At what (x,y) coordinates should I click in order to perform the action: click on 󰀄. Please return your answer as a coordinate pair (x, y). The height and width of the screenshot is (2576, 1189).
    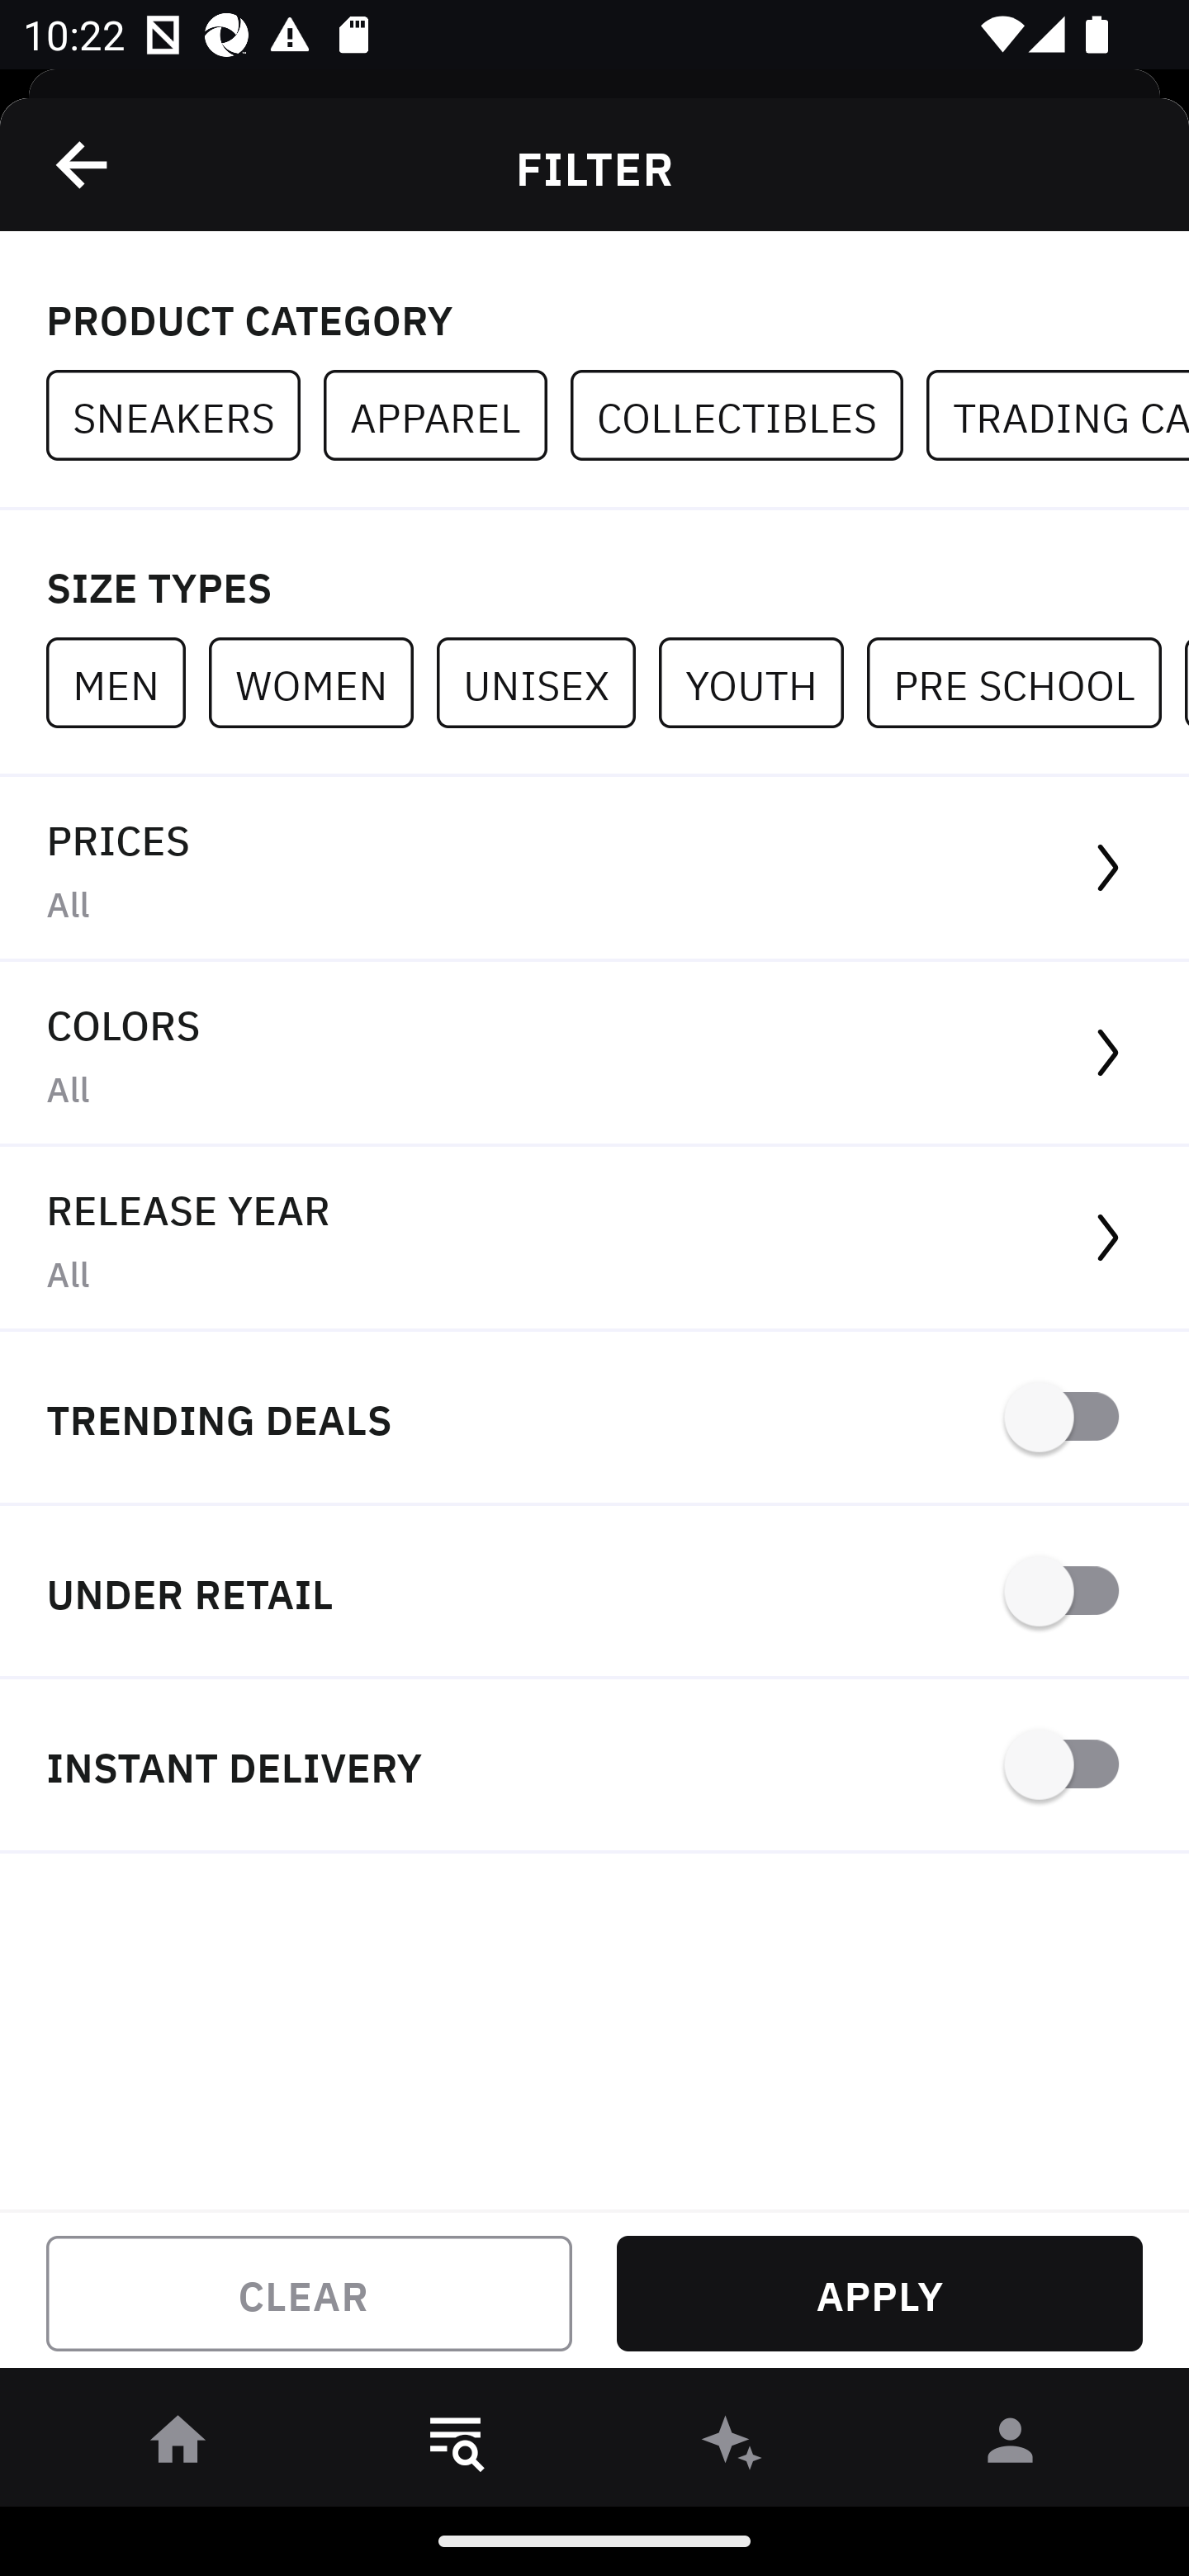
    Looking at the image, I should click on (1011, 2446).